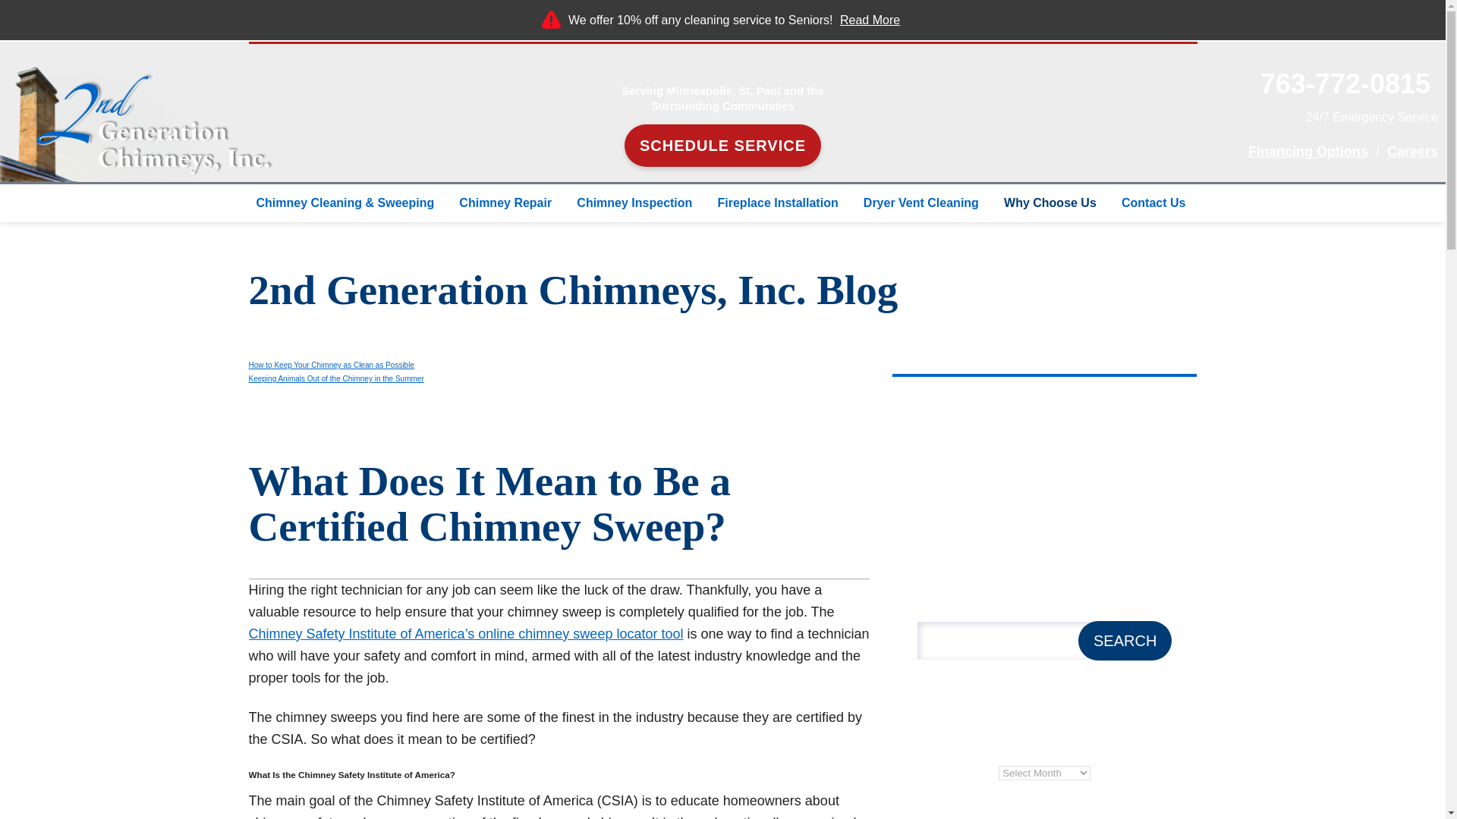 This screenshot has height=819, width=1457. Describe the element at coordinates (1308, 152) in the screenshot. I see `Financing Options` at that location.